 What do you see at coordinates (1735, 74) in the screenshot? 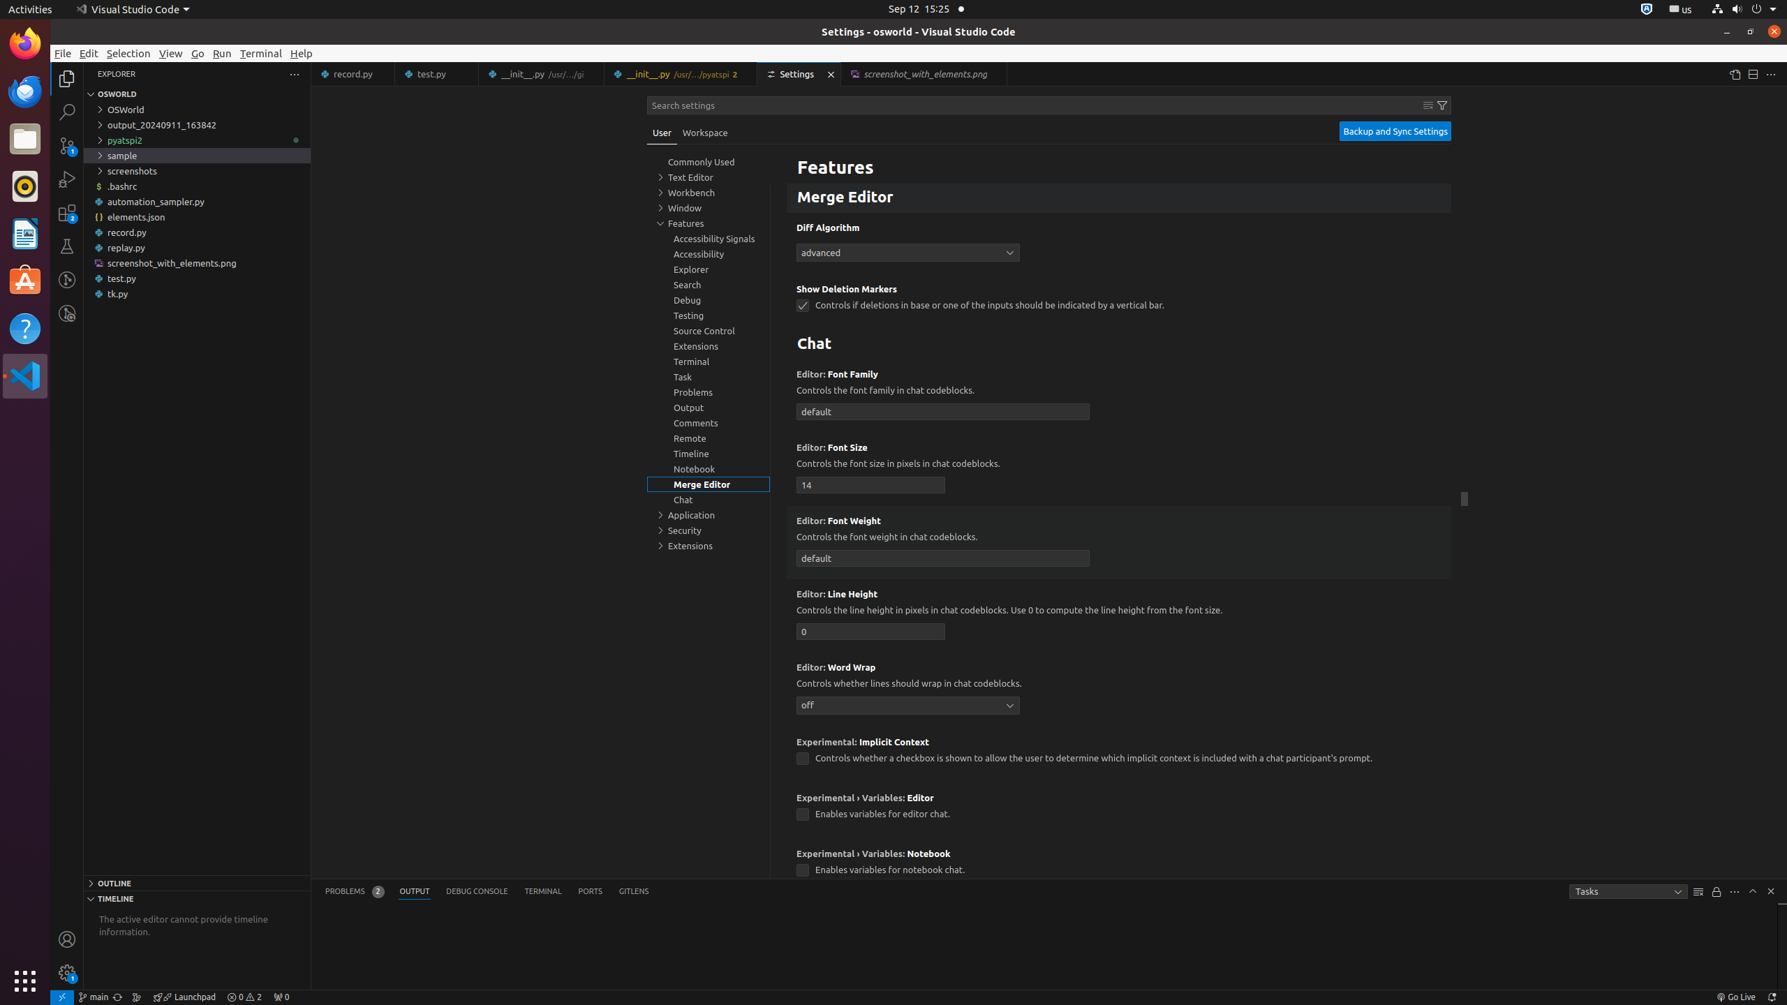
I see `Open Settings (JSON)` at bounding box center [1735, 74].